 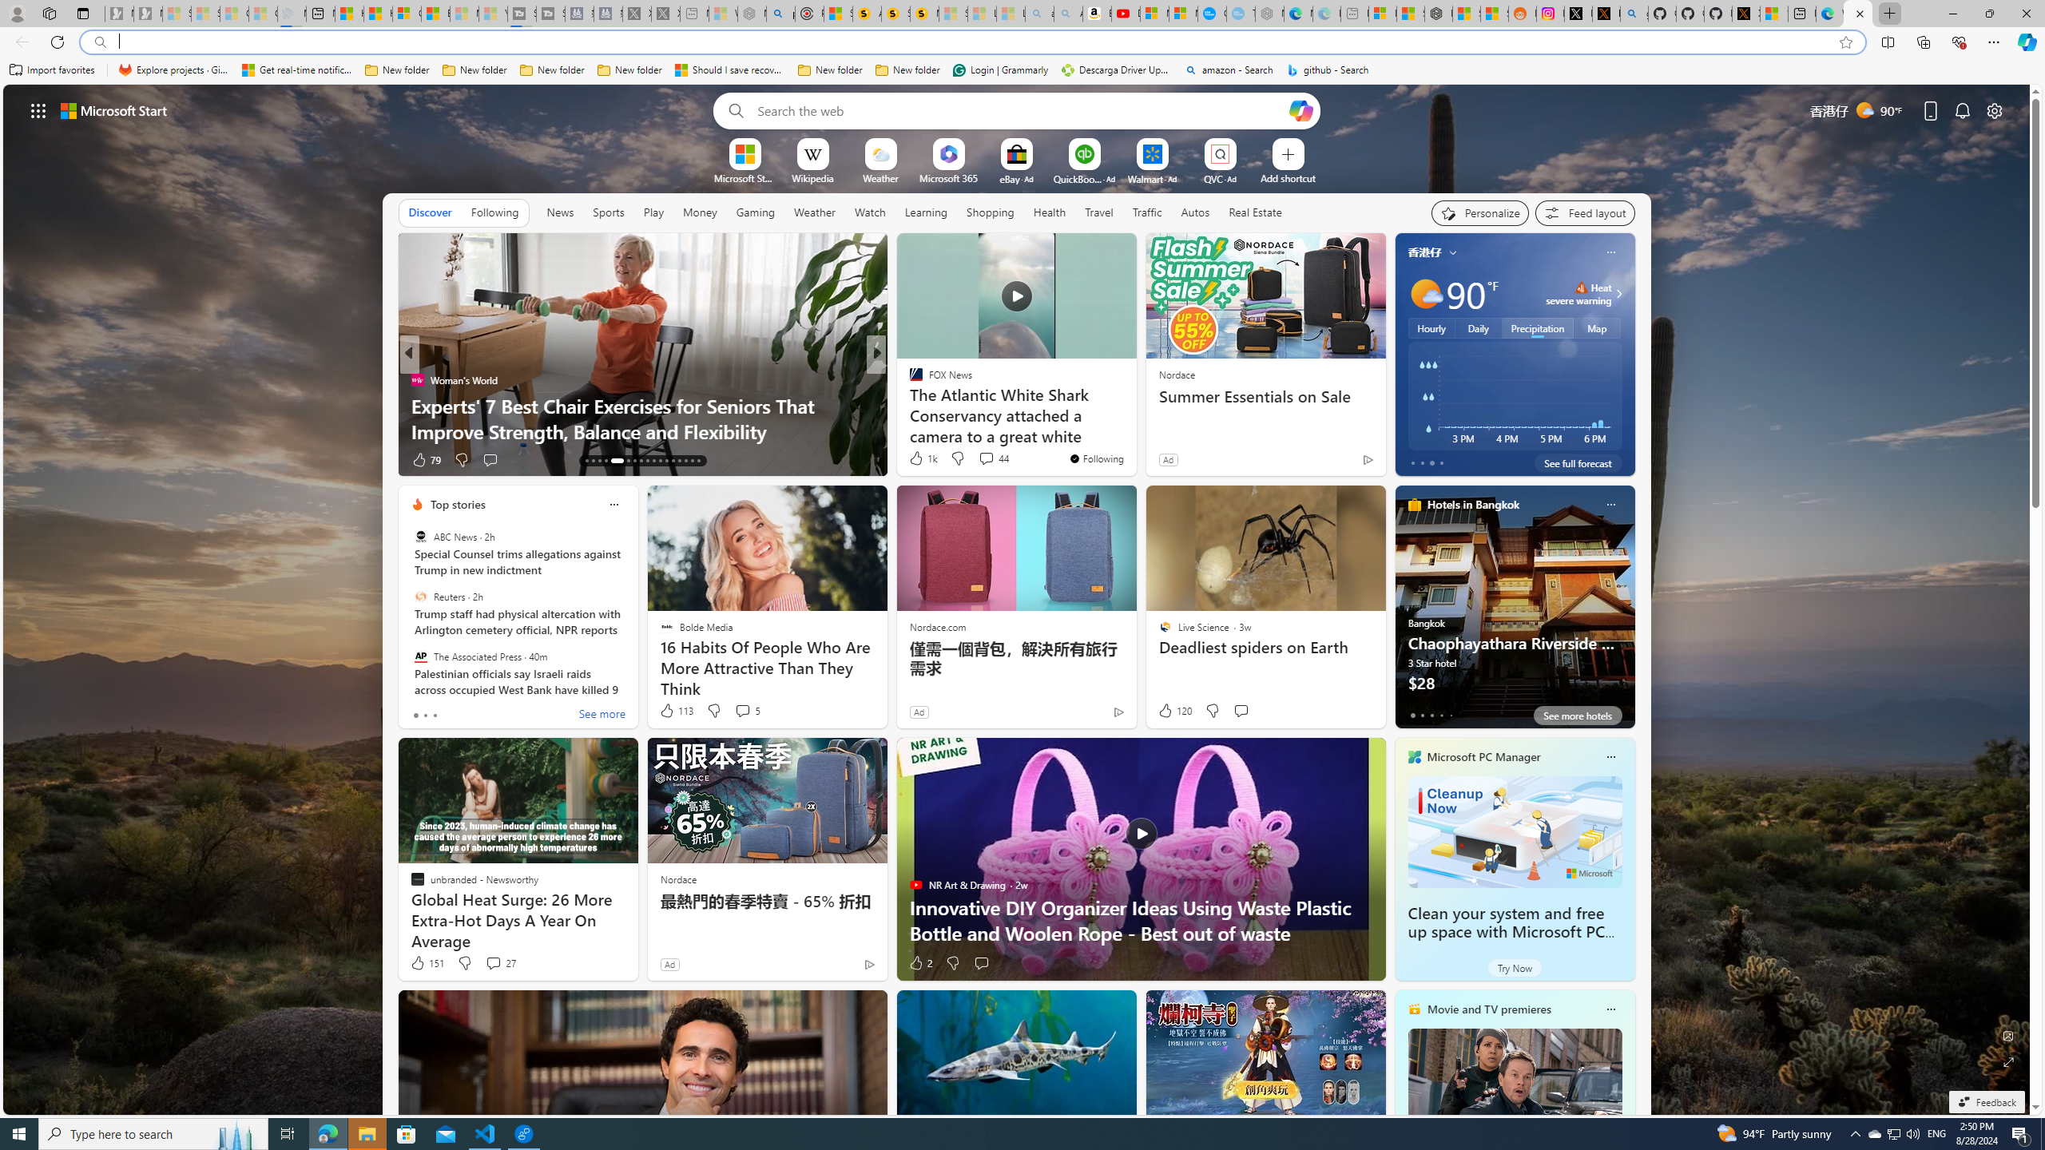 I want to click on Feedback, so click(x=1986, y=1102).